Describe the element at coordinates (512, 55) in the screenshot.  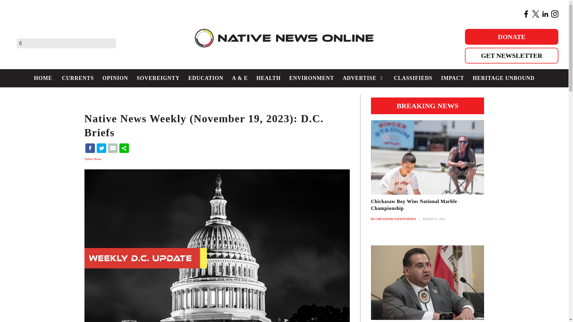
I see `GET NEWSLETTER` at that location.